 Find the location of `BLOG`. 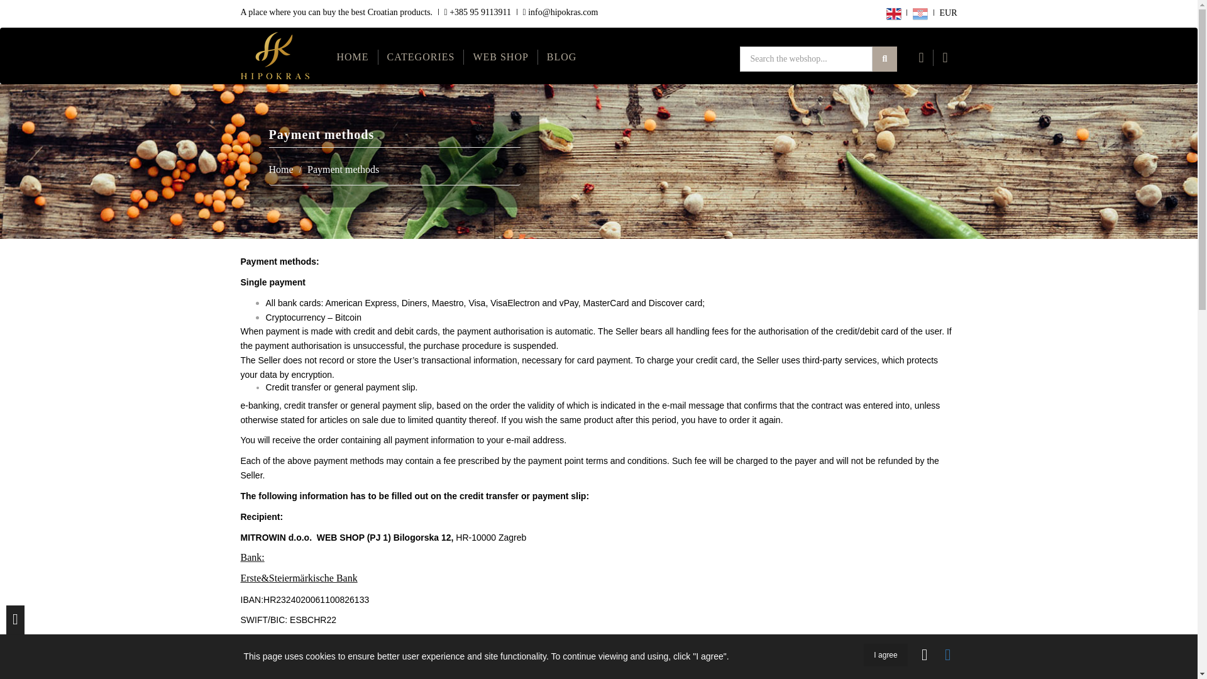

BLOG is located at coordinates (562, 57).